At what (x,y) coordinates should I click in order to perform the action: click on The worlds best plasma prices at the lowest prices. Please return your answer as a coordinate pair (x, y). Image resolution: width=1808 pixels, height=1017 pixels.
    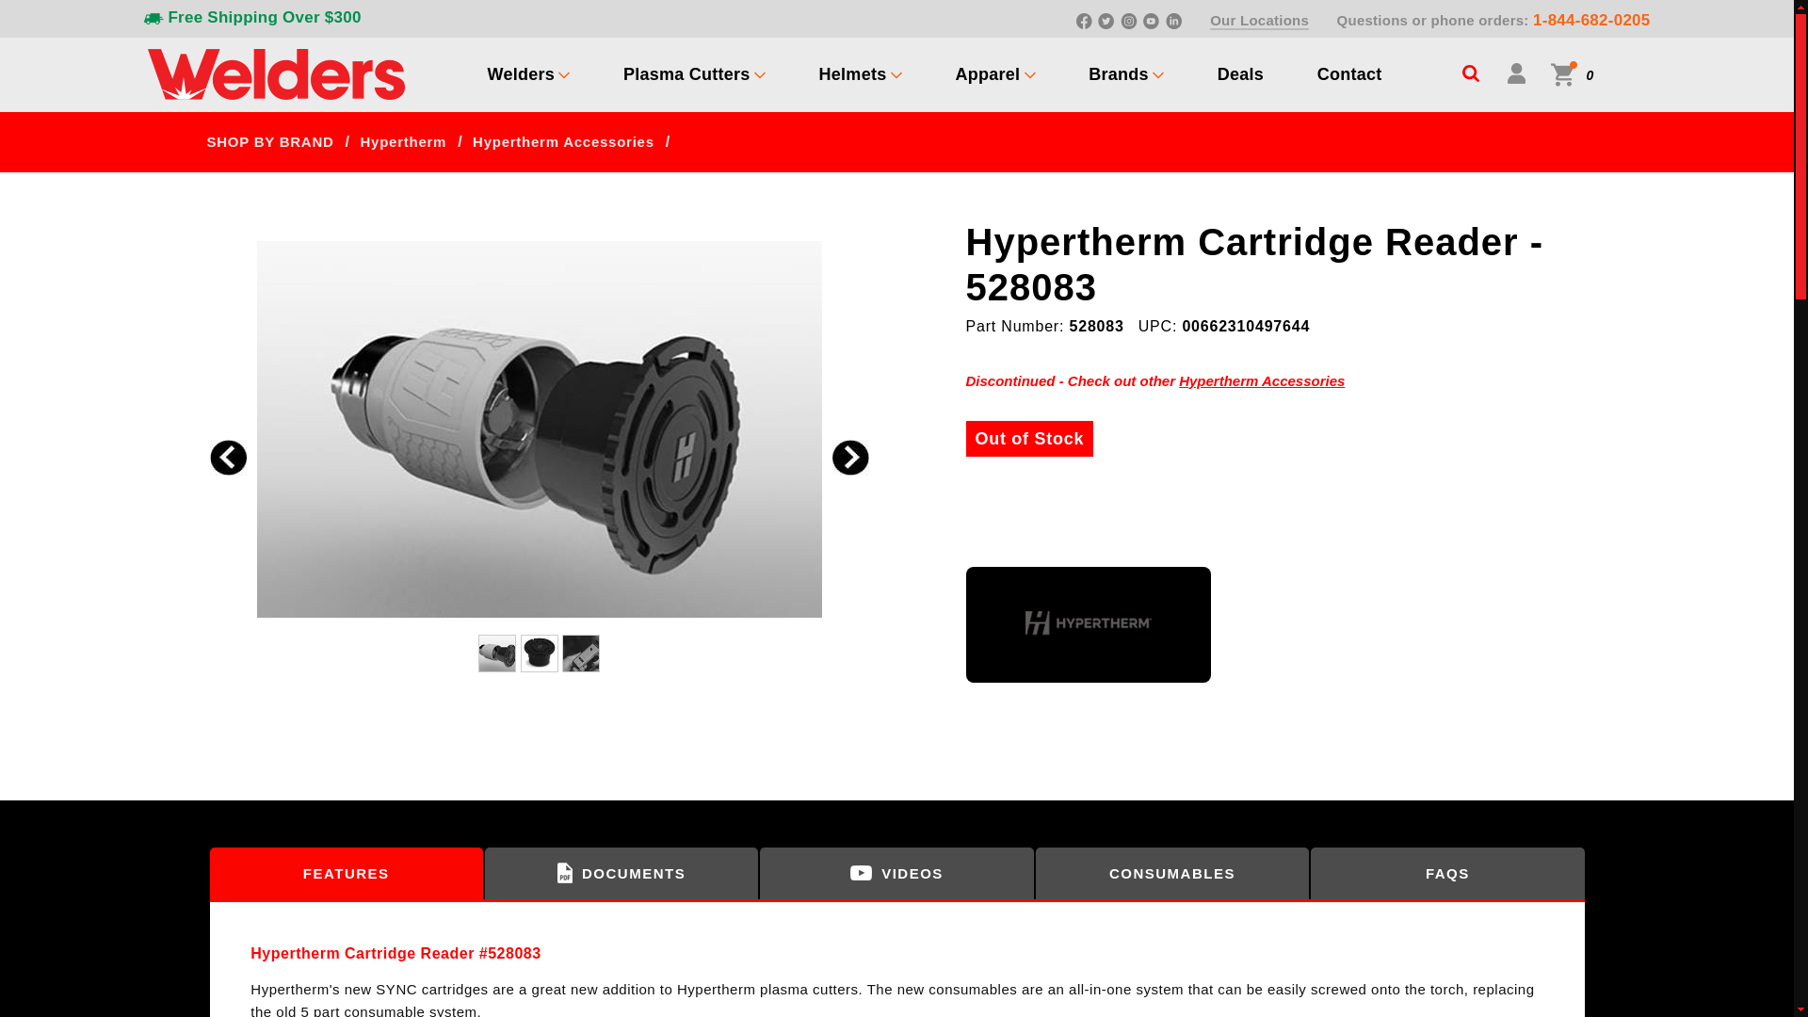
    Looking at the image, I should click on (686, 73).